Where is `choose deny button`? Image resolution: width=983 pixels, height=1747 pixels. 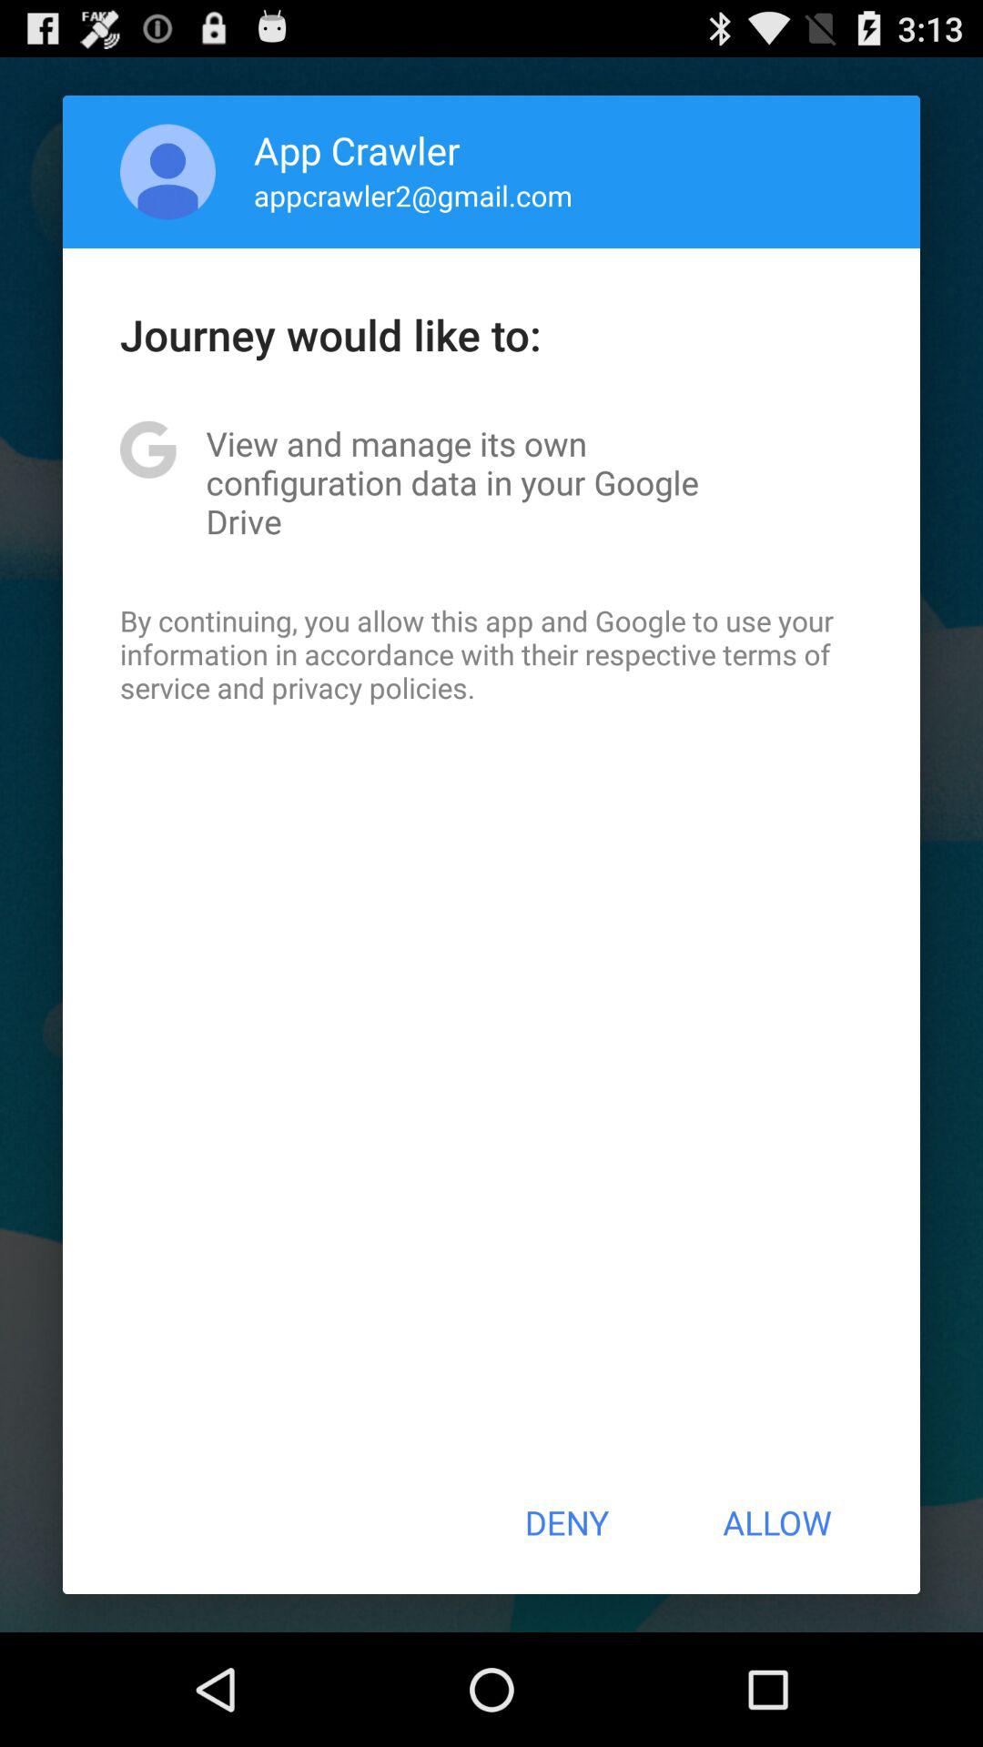 choose deny button is located at coordinates (566, 1522).